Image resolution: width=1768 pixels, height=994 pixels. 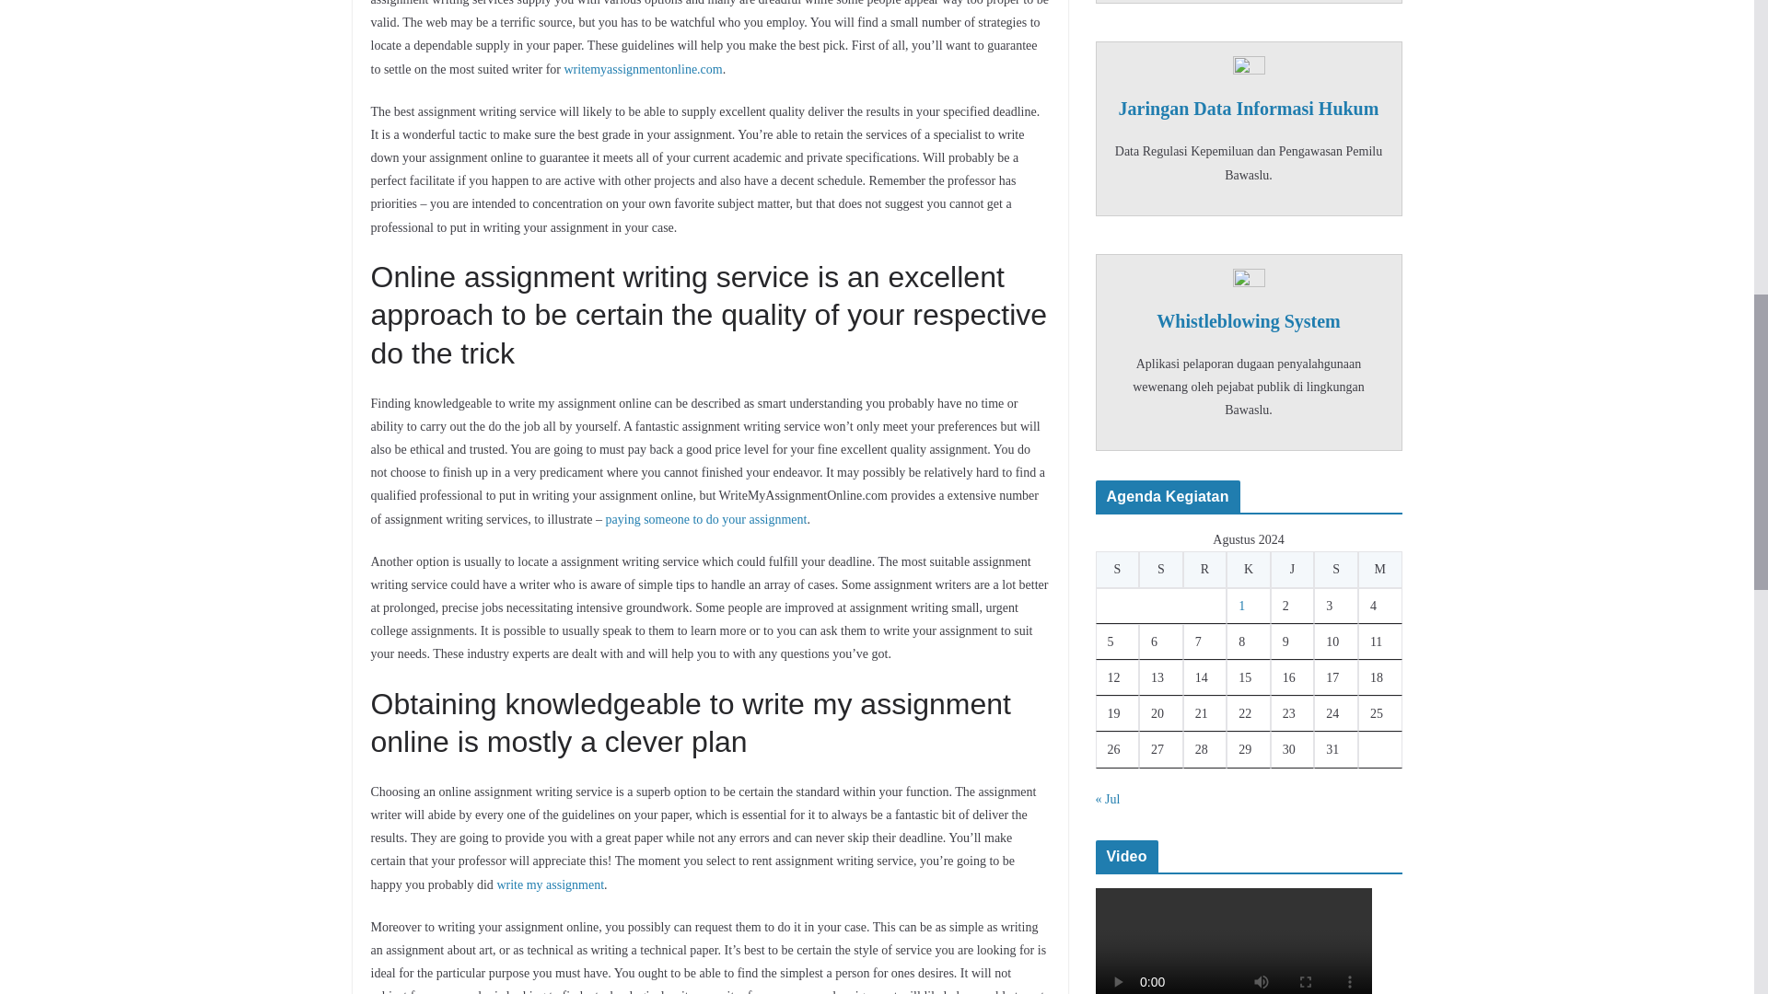 What do you see at coordinates (1160, 569) in the screenshot?
I see `Selasa` at bounding box center [1160, 569].